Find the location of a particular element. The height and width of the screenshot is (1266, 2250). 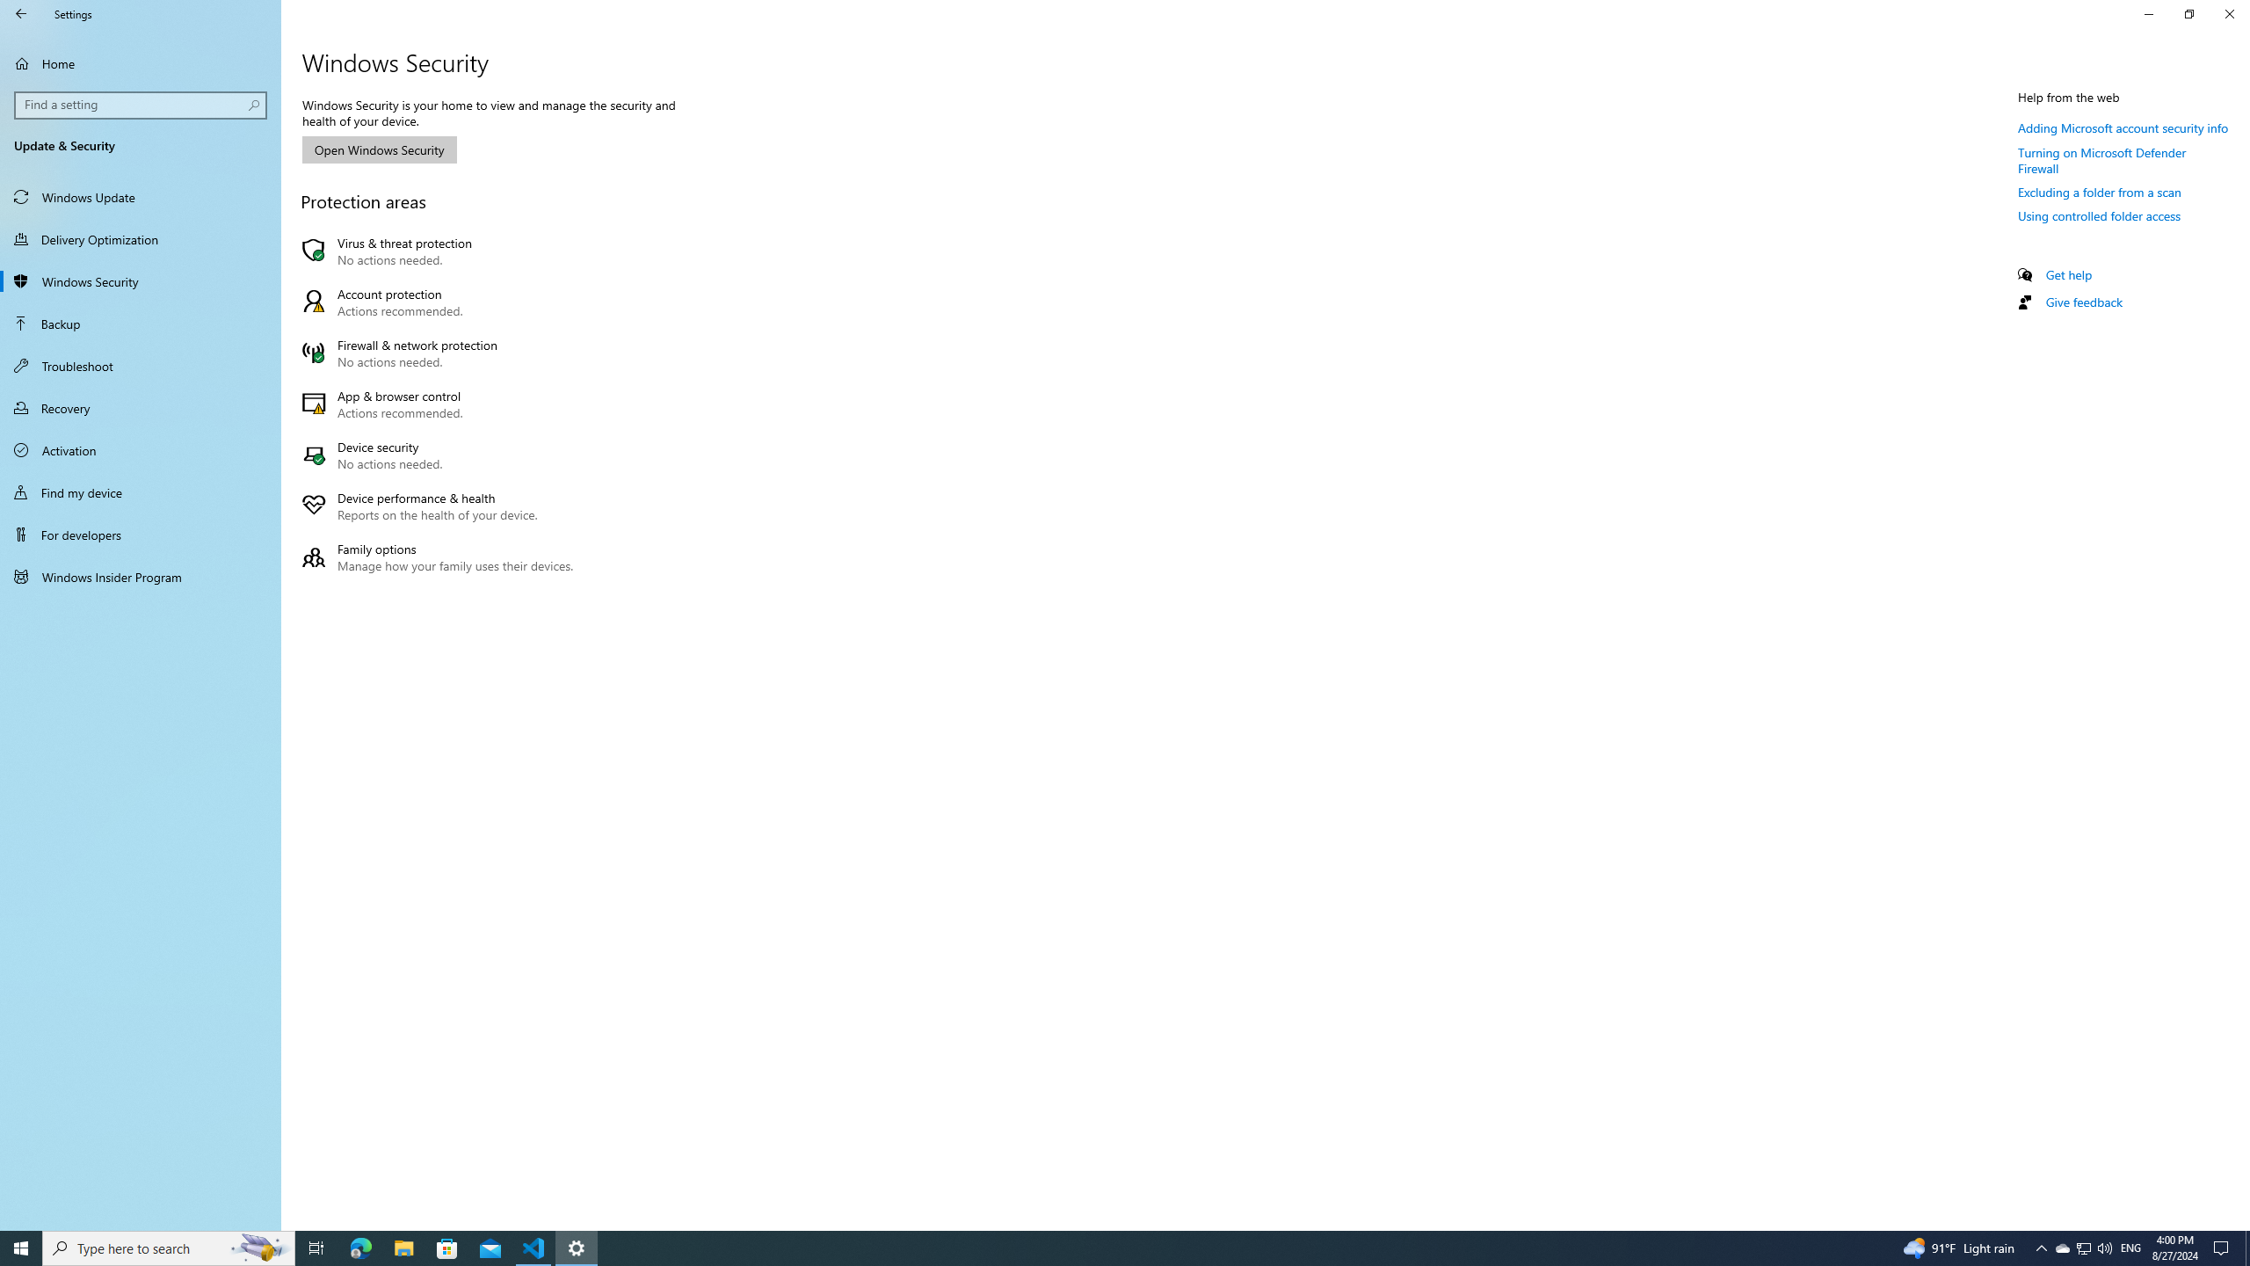

Backup is located at coordinates (2083, 1248).